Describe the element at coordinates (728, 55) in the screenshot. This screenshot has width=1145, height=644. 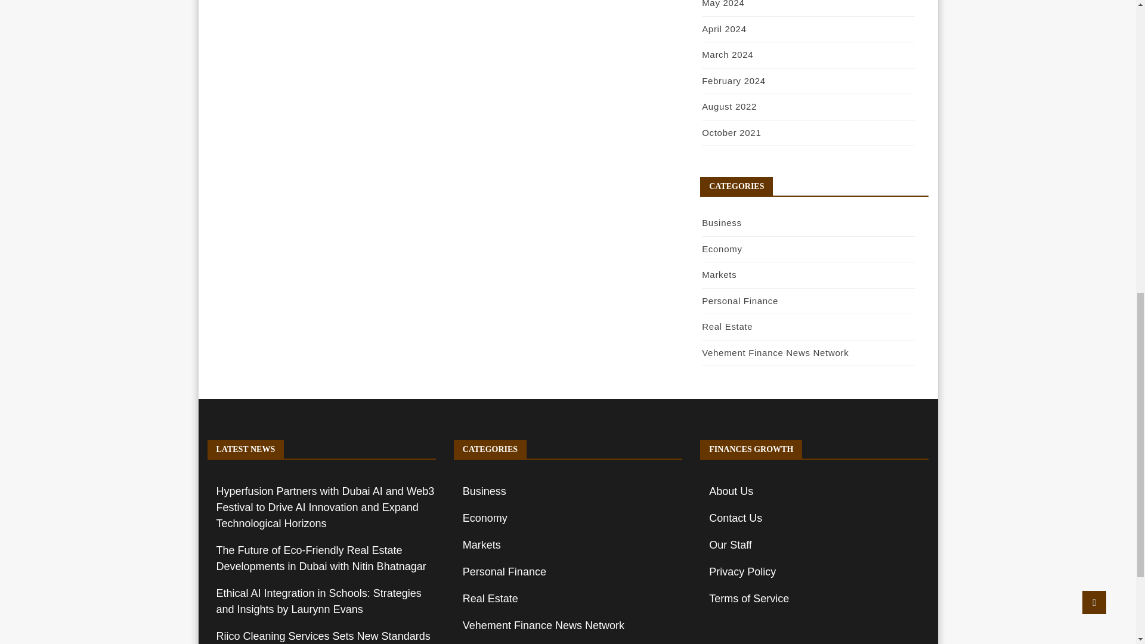
I see `March 2024` at that location.